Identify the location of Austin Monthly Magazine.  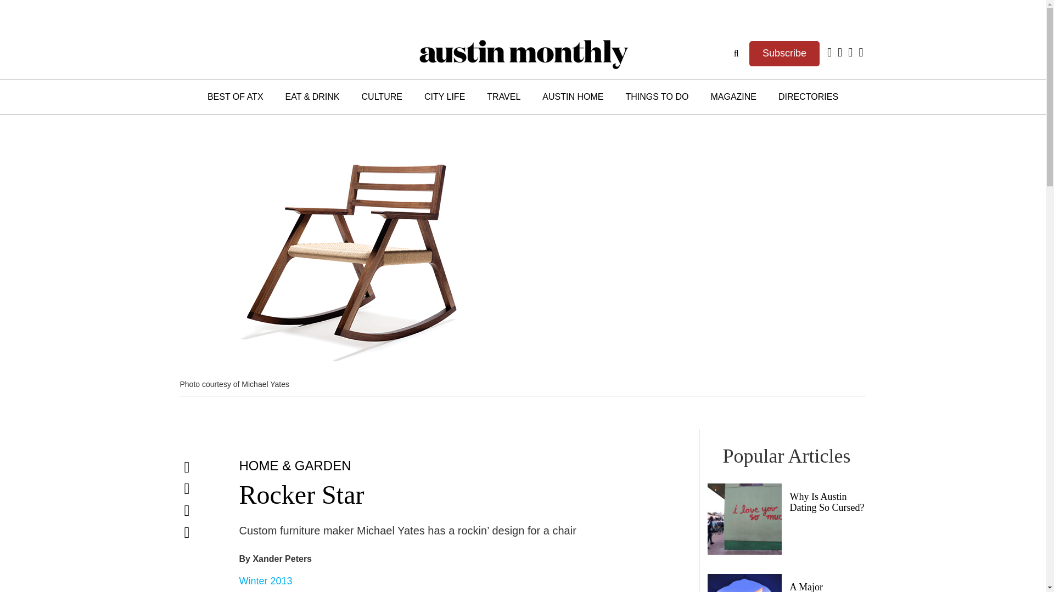
(523, 53).